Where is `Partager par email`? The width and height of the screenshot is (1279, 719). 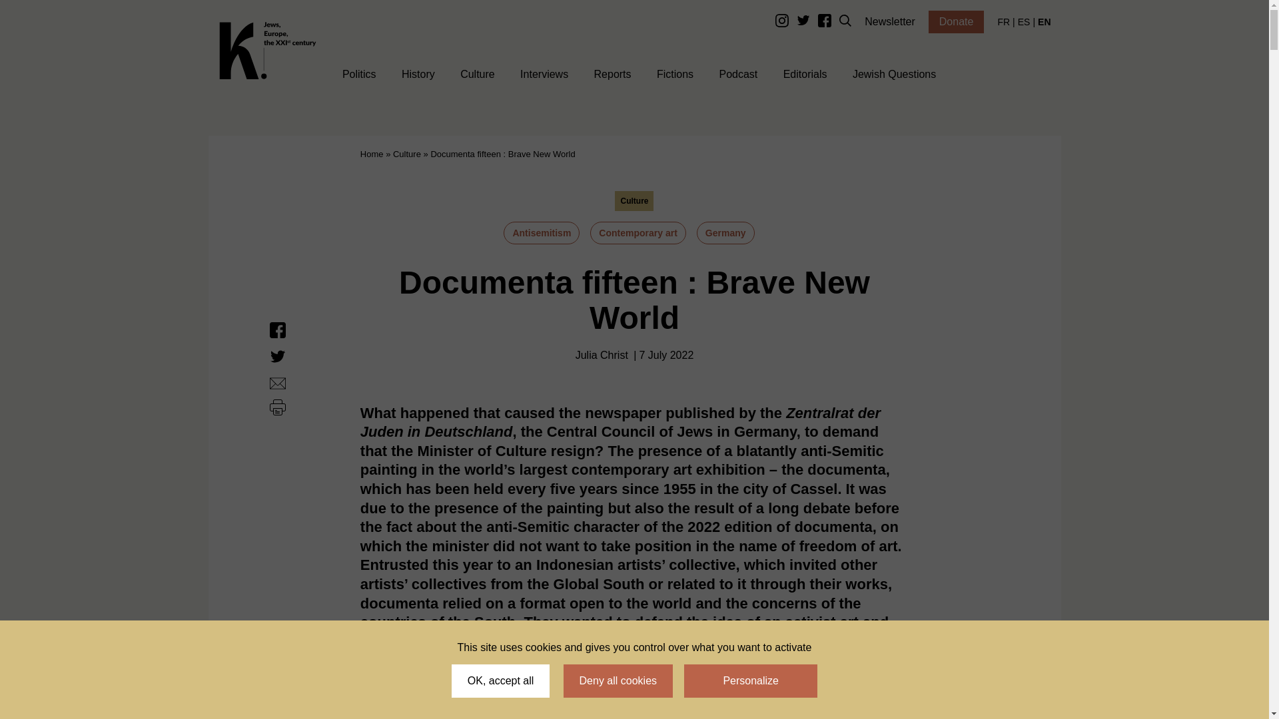 Partager par email is located at coordinates (277, 383).